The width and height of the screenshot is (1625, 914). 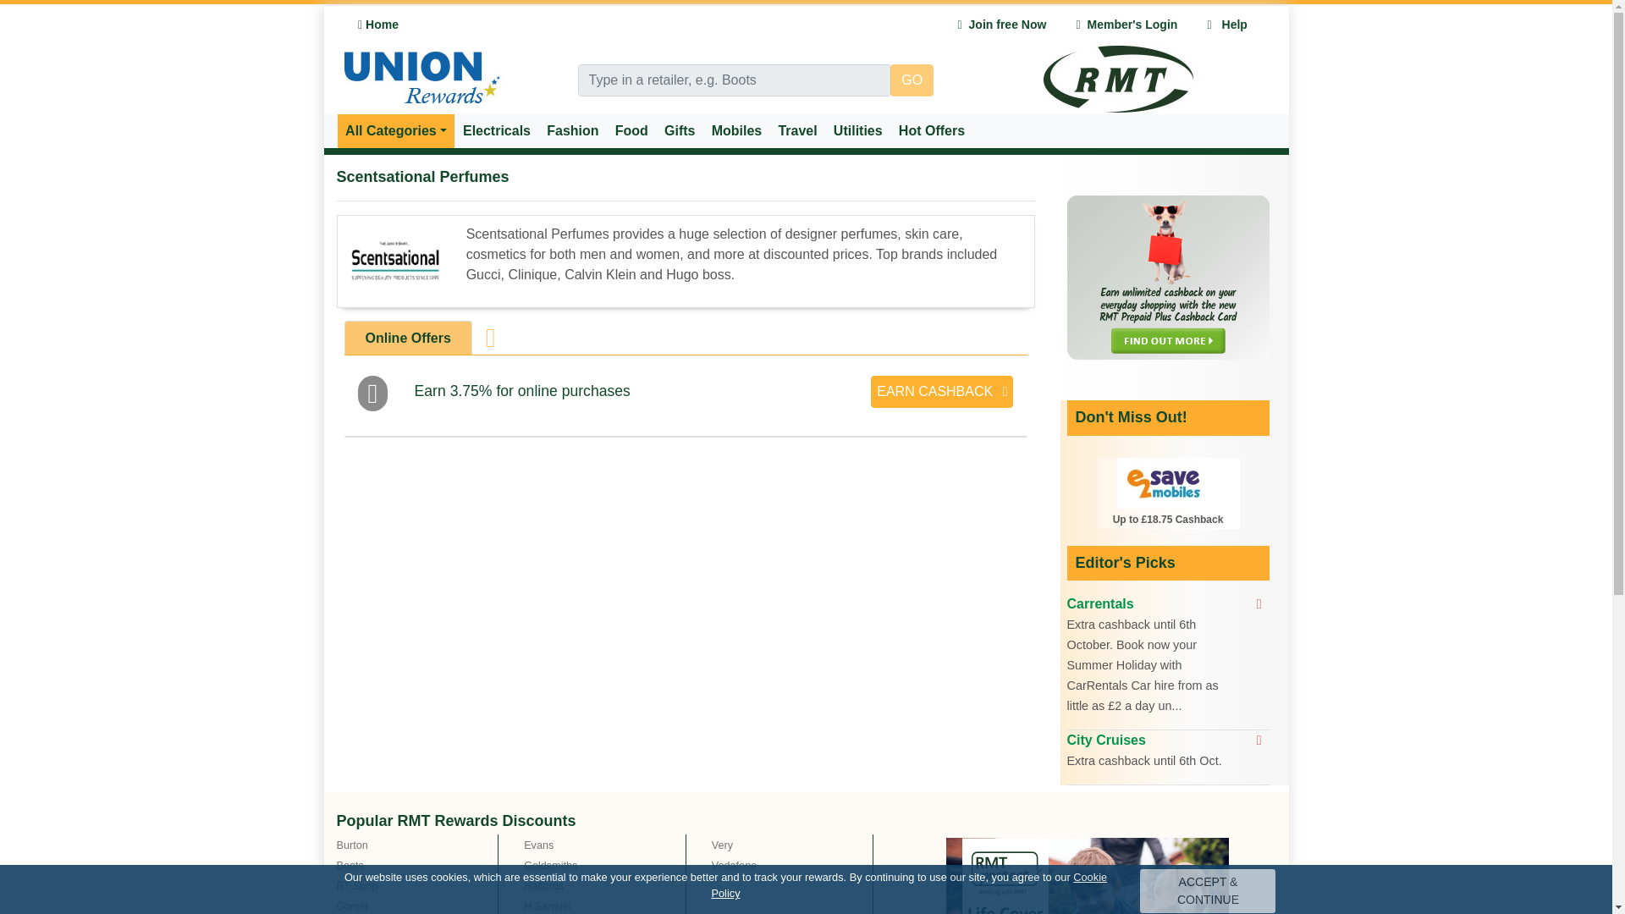 I want to click on Help, so click(x=1227, y=24).